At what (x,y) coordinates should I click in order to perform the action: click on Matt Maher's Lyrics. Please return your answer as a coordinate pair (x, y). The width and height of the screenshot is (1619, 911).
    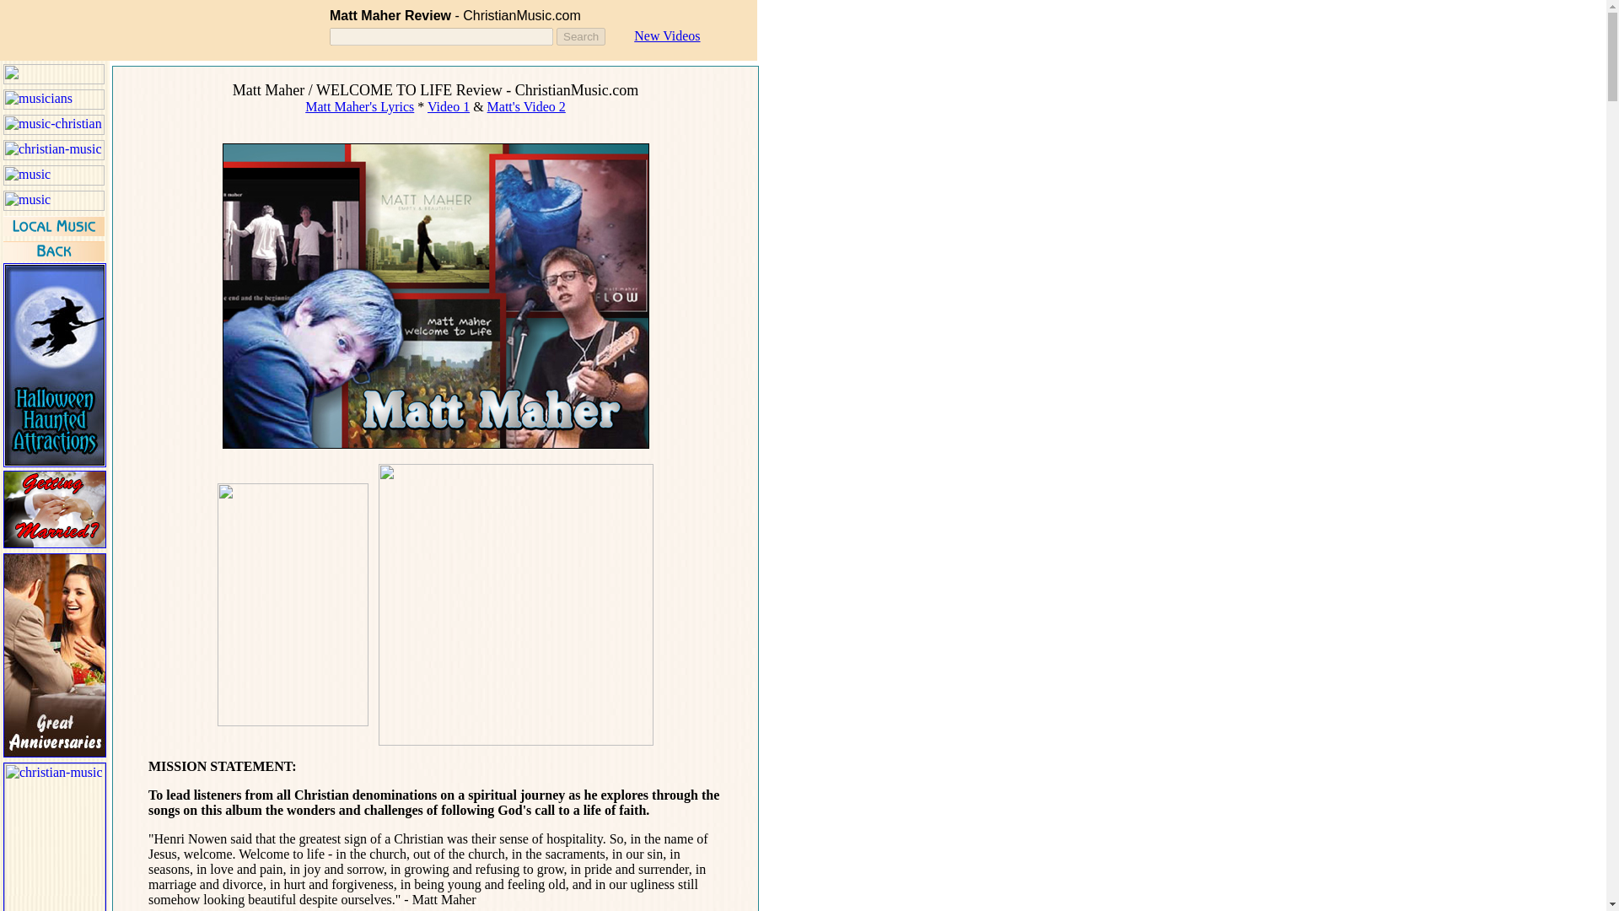
    Looking at the image, I should click on (359, 106).